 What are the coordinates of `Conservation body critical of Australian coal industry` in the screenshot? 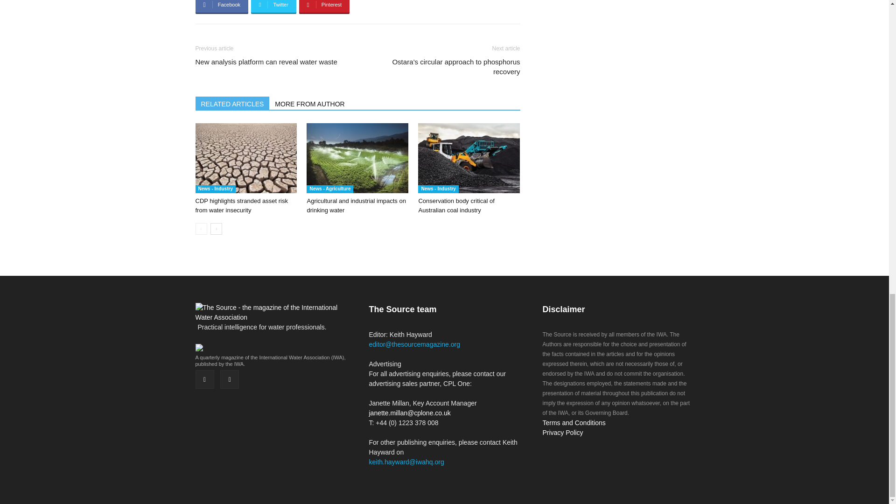 It's located at (469, 158).